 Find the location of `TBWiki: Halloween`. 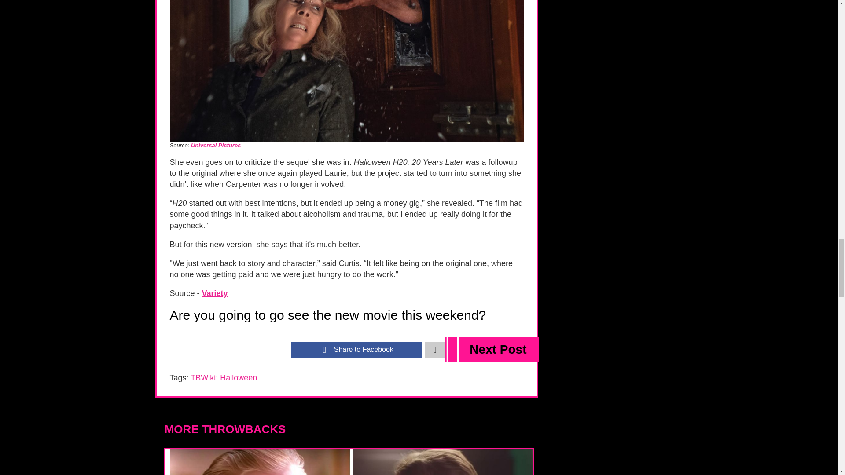

TBWiki: Halloween is located at coordinates (224, 377).